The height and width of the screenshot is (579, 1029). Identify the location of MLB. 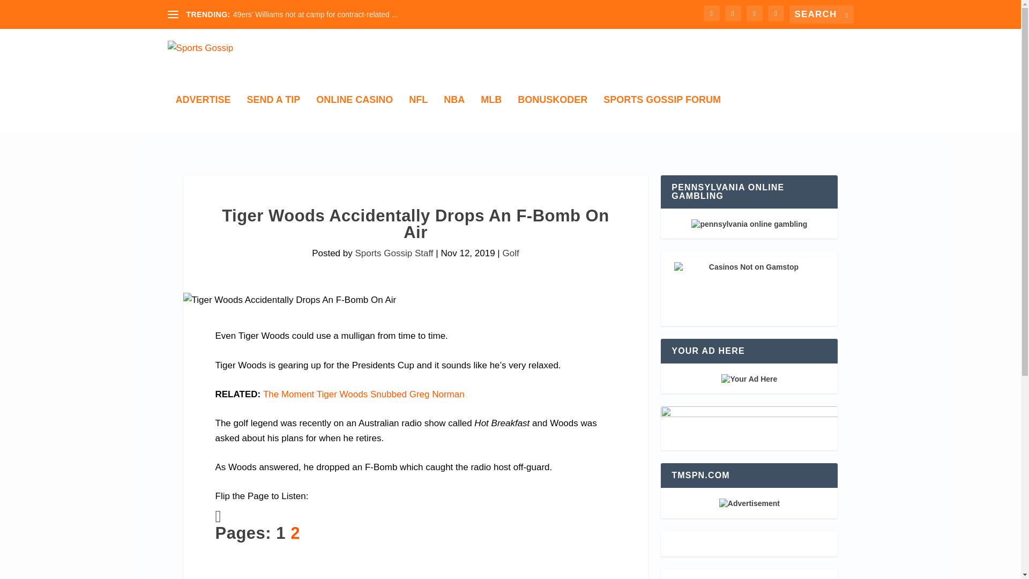
(491, 114).